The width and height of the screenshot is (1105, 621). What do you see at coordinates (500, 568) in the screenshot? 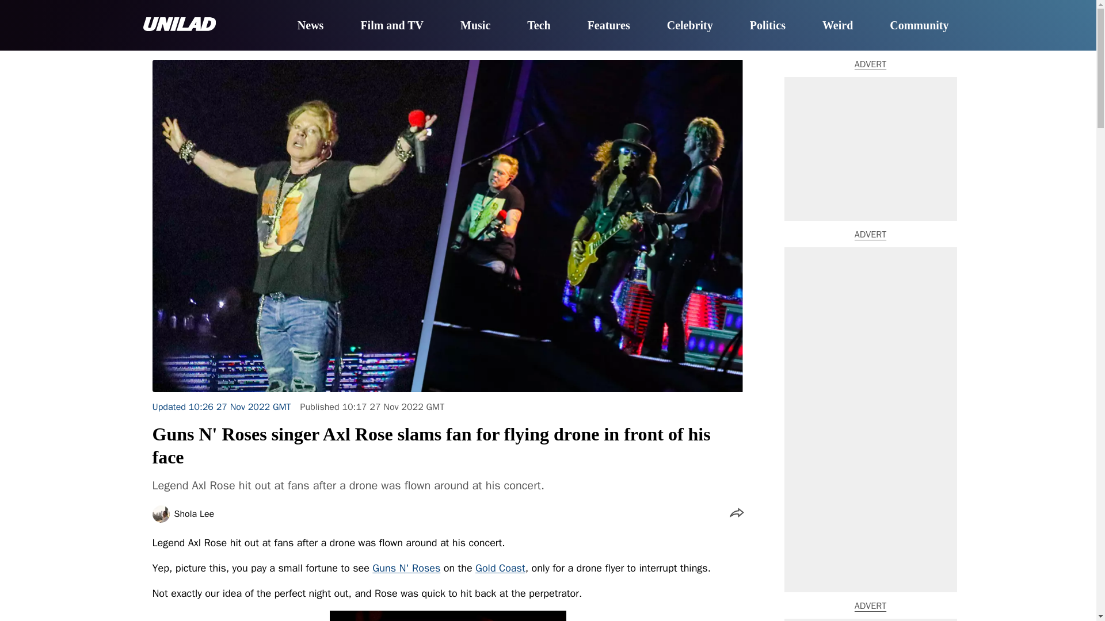
I see `Gold Coast` at bounding box center [500, 568].